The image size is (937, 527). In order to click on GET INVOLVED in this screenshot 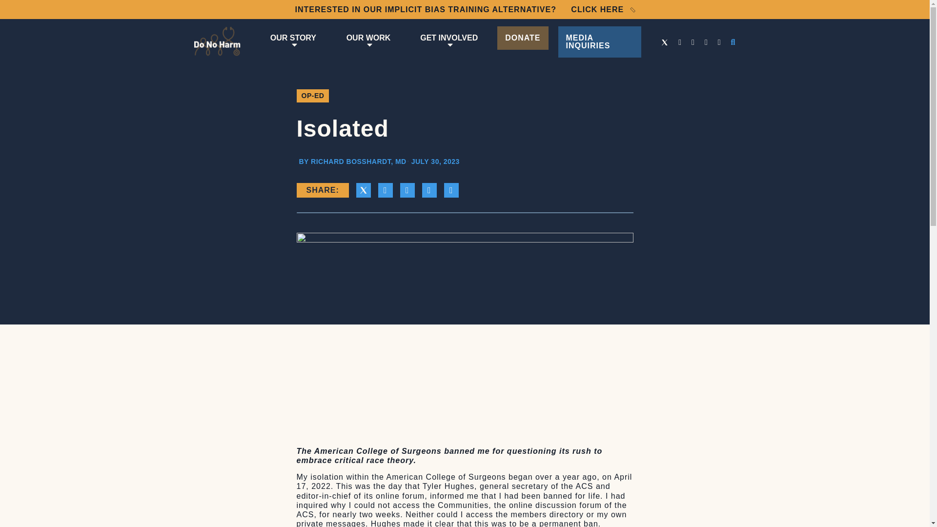, I will do `click(448, 42)`.